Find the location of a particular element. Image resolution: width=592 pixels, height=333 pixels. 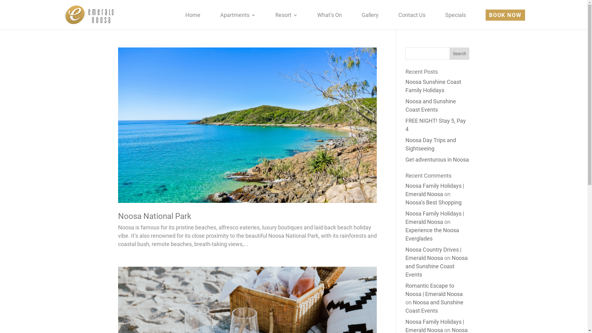

Romantic Escape to Noosa | Emerald Noosa is located at coordinates (434, 290).